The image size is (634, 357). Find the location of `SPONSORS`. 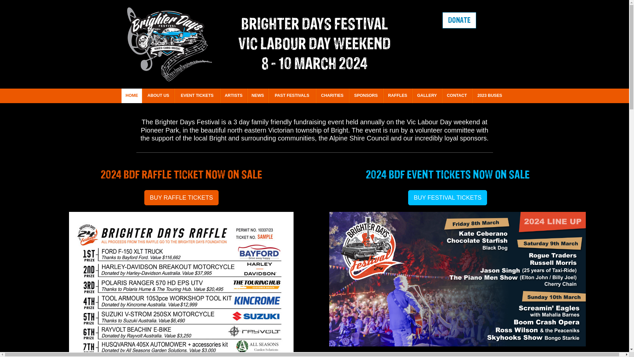

SPONSORS is located at coordinates (366, 96).